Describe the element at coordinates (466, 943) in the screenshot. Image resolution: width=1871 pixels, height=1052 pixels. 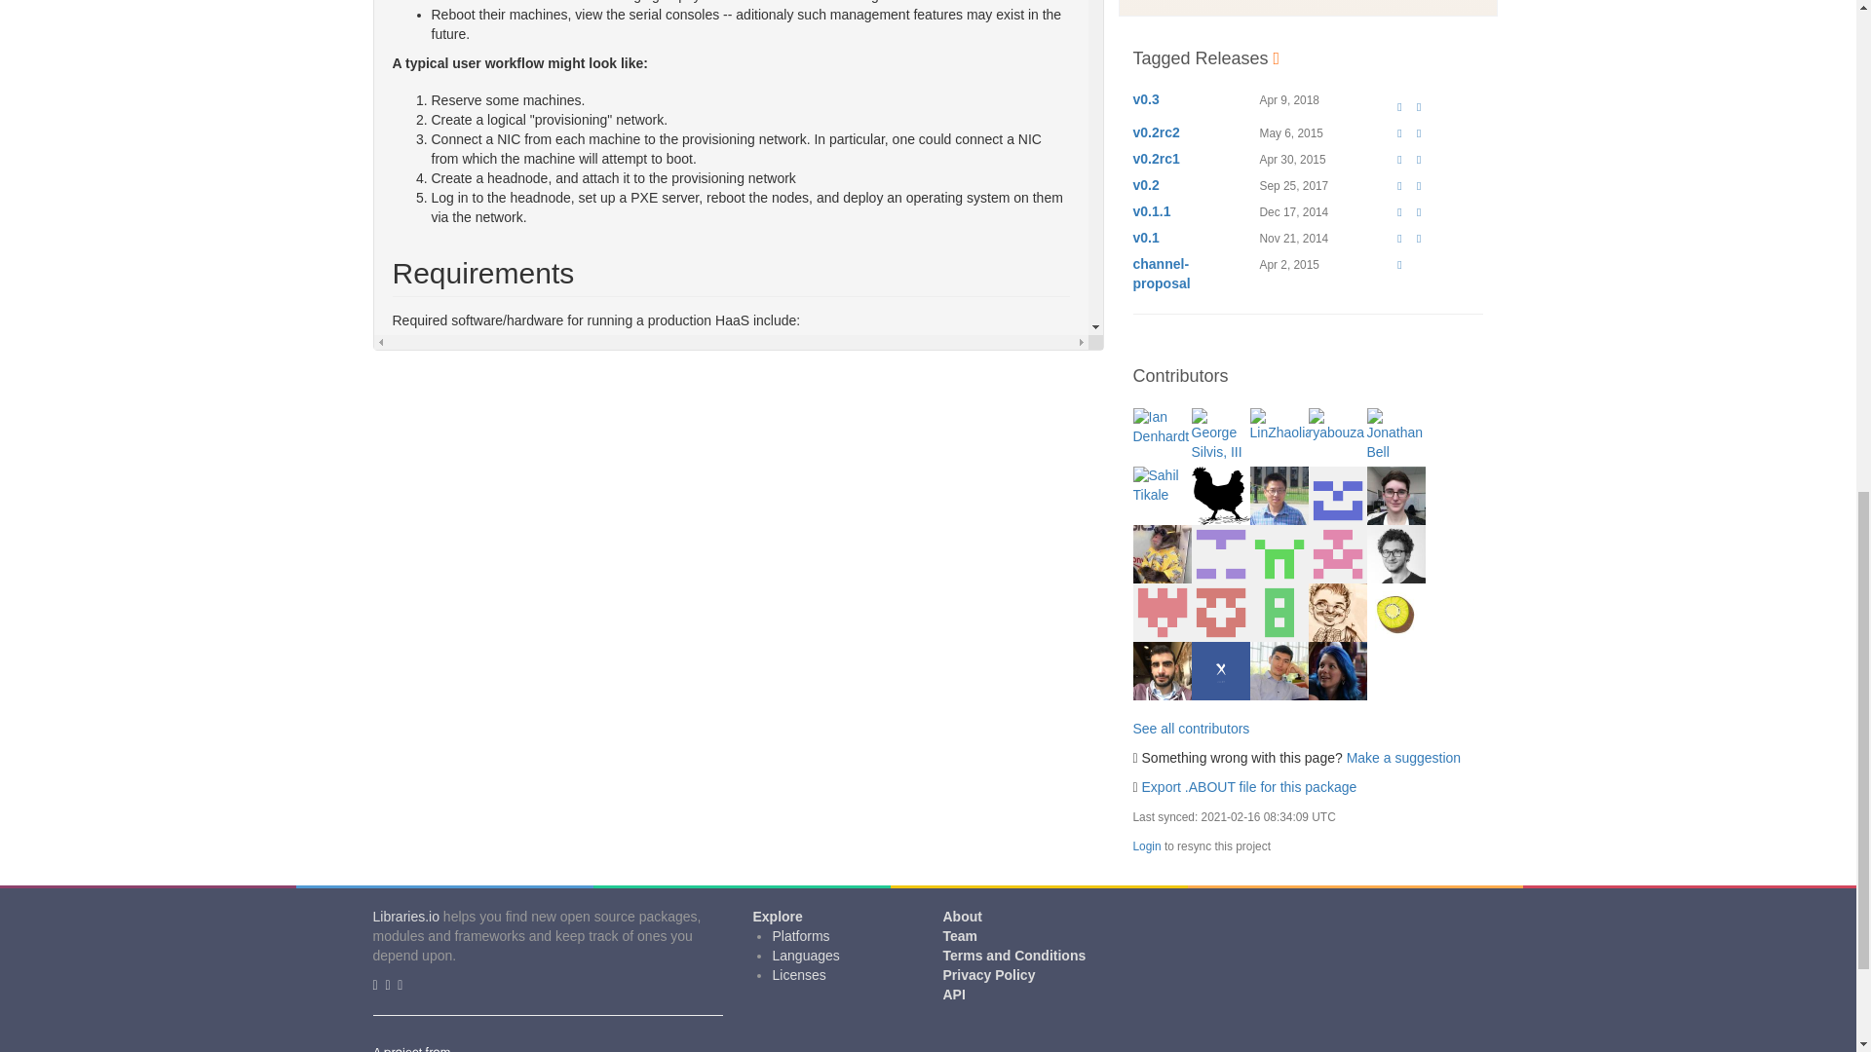
I see `INSTALL.rst` at that location.